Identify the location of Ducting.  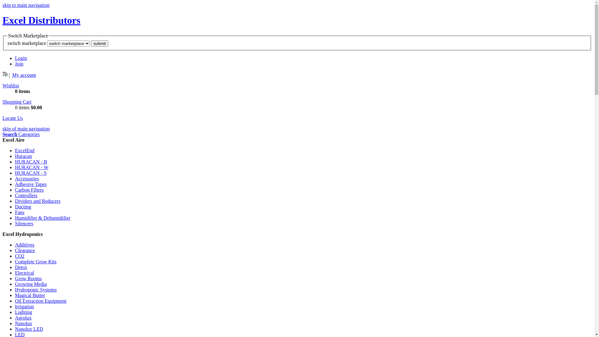
(23, 207).